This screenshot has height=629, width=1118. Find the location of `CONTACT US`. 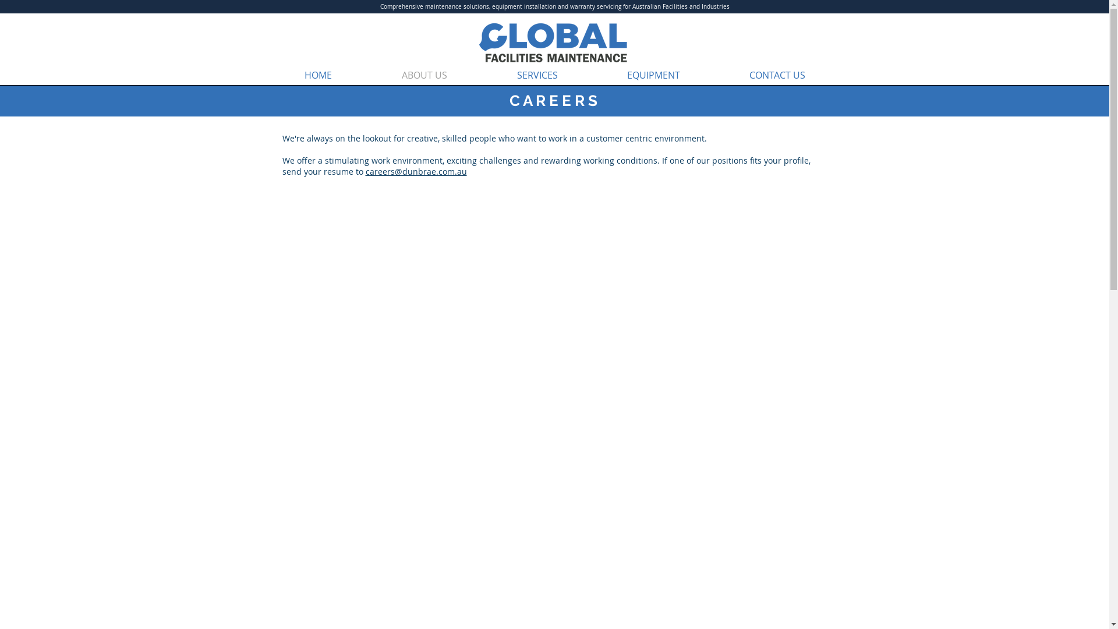

CONTACT US is located at coordinates (778, 76).